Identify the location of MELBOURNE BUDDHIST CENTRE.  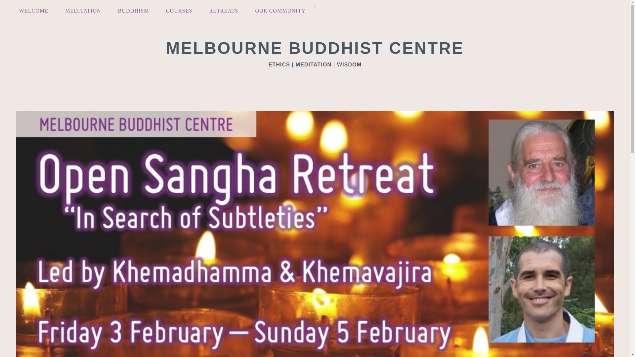
(315, 48).